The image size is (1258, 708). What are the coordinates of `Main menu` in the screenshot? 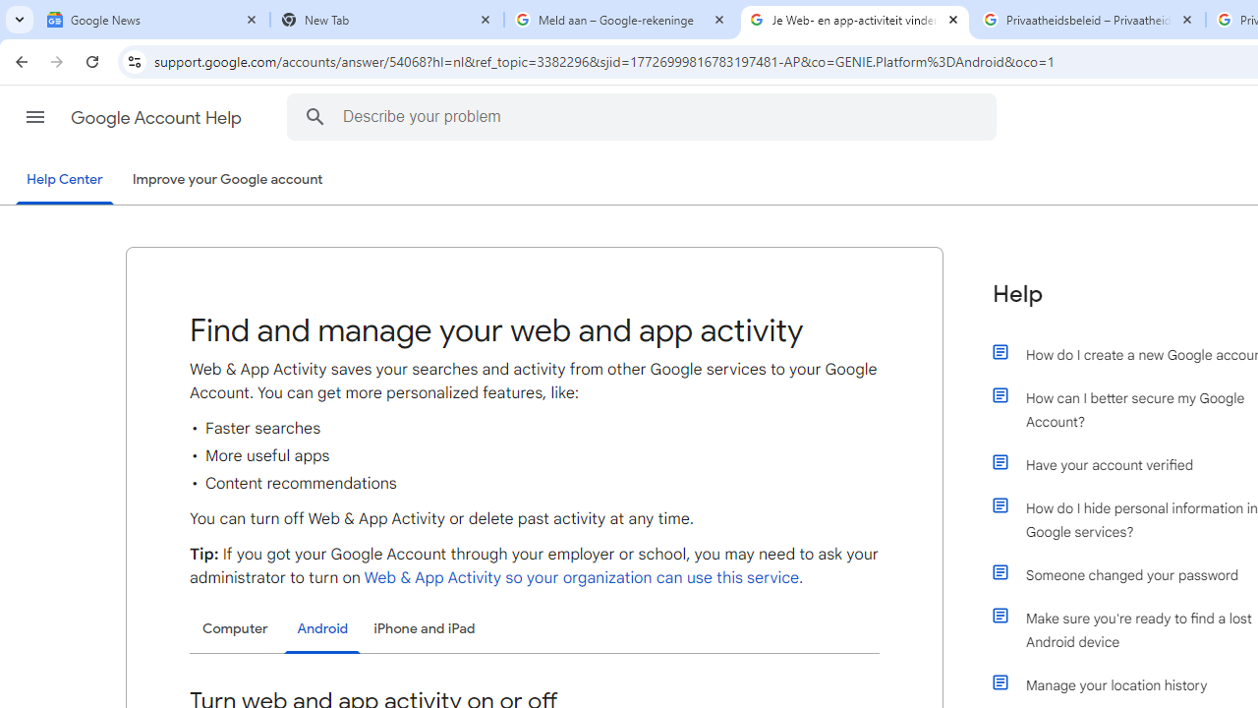 It's located at (35, 117).